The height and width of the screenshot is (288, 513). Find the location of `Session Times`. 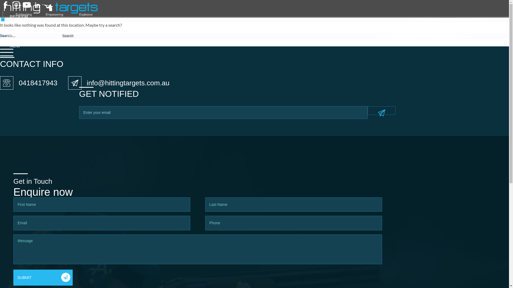

Session Times is located at coordinates (271, 146).